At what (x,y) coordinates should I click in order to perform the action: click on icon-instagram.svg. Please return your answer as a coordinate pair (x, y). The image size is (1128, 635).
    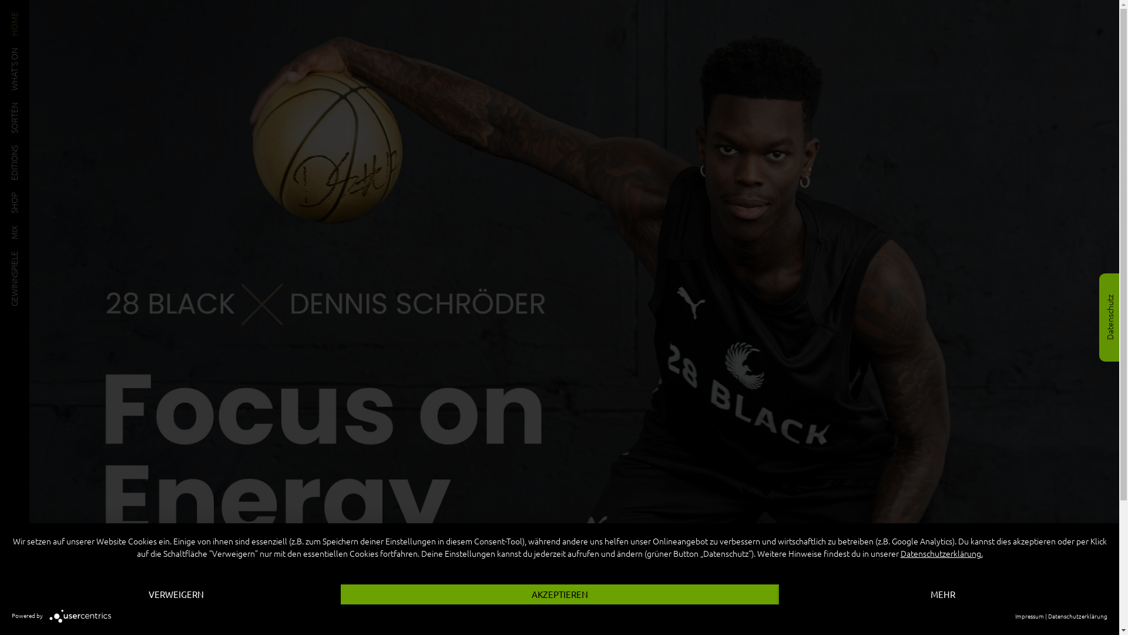
    Looking at the image, I should click on (14, 587).